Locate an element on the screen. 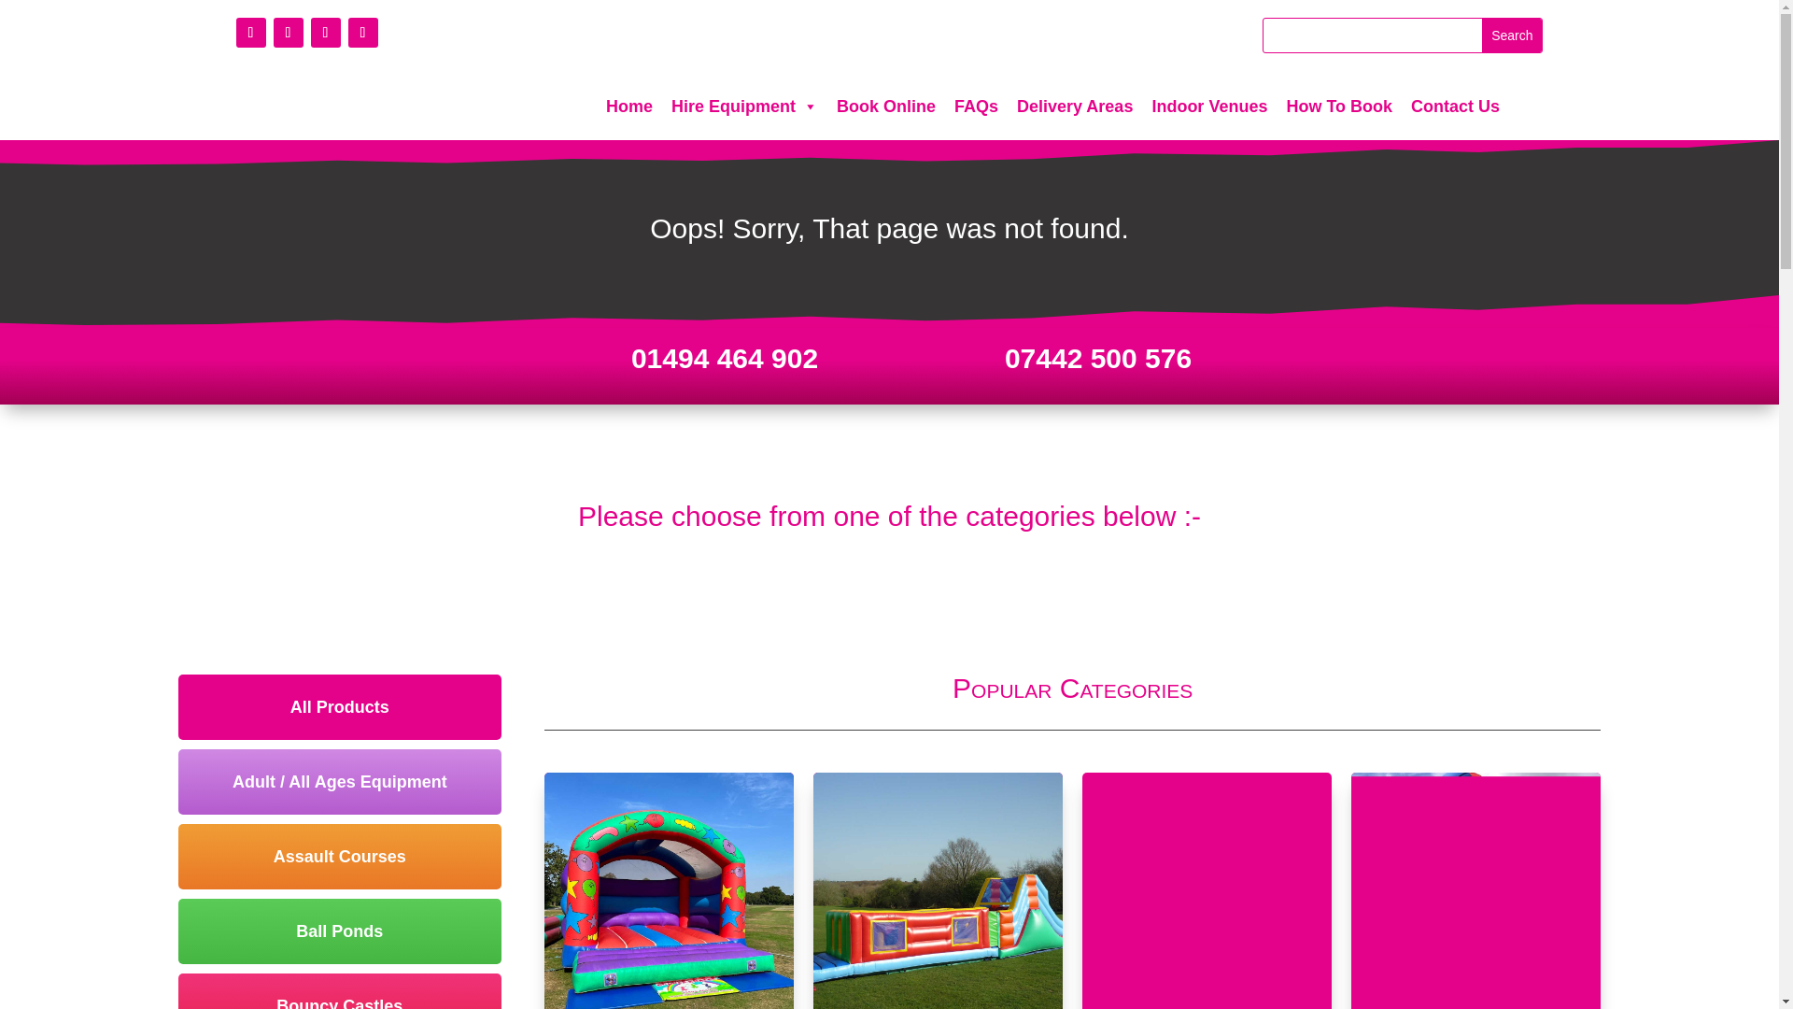 The width and height of the screenshot is (1793, 1009). Assault Courses is located at coordinates (340, 856).